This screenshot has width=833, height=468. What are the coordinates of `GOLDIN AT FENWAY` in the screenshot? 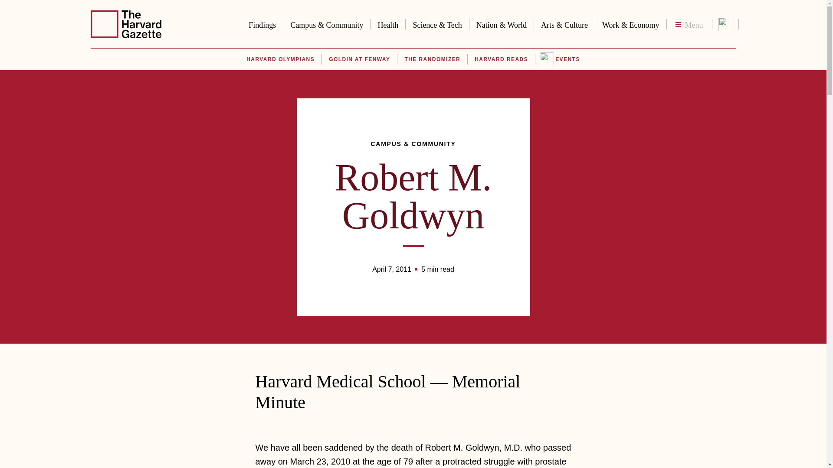 It's located at (359, 59).